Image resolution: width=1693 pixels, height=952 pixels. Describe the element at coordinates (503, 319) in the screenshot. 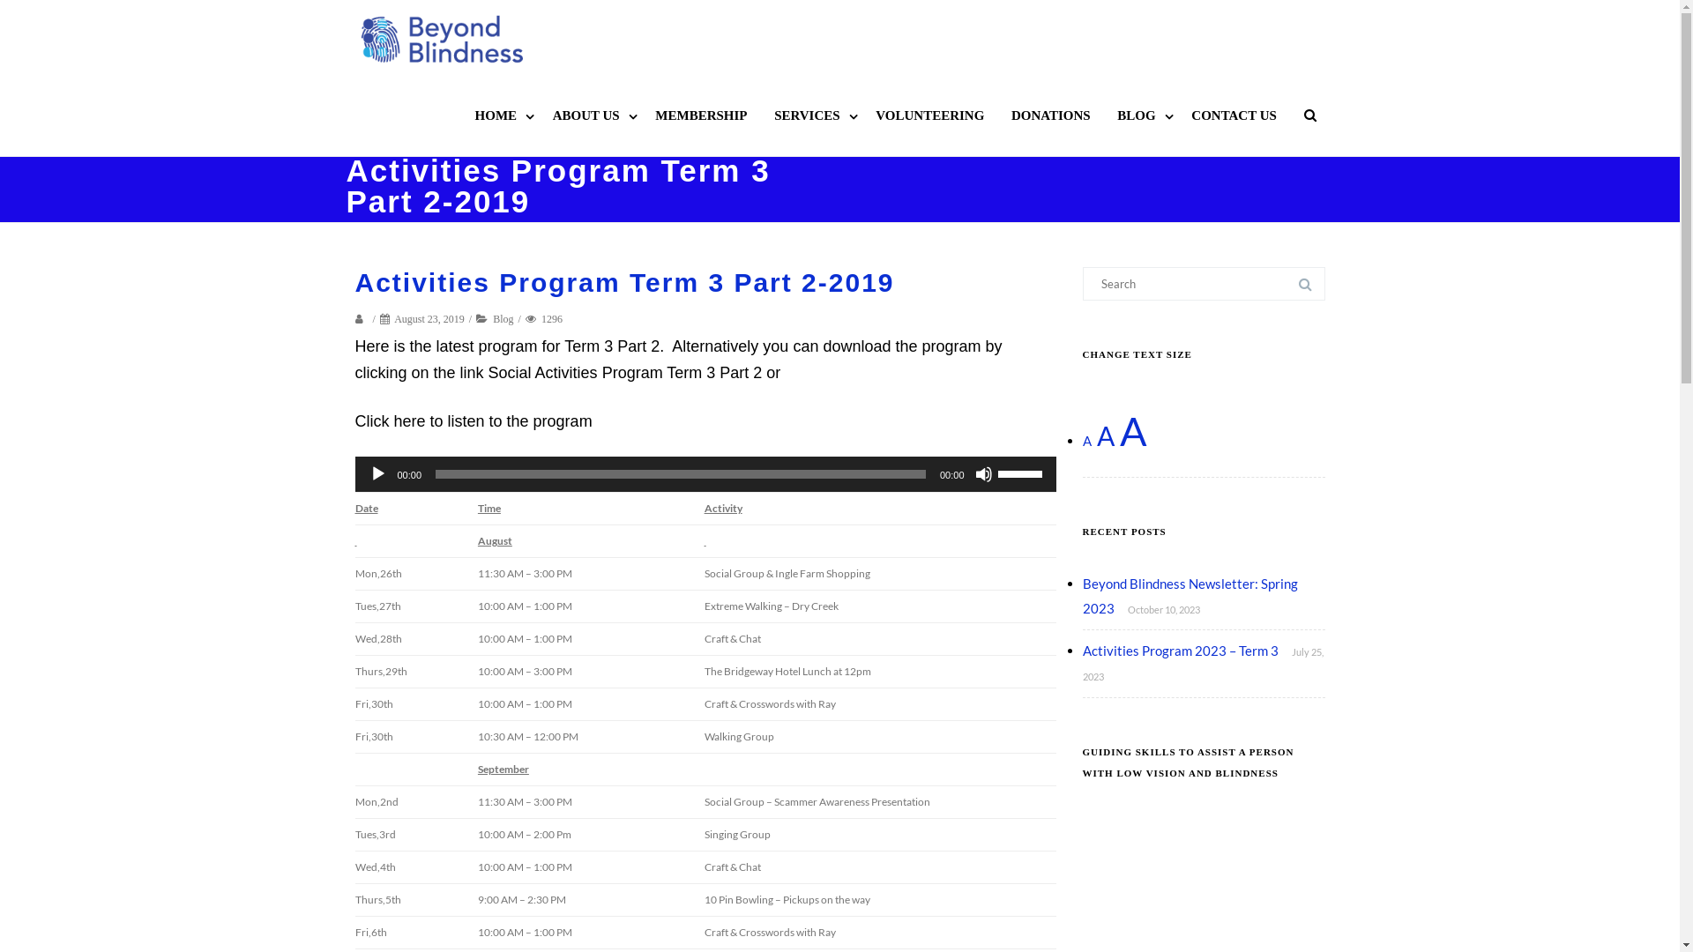

I see `Blog` at that location.